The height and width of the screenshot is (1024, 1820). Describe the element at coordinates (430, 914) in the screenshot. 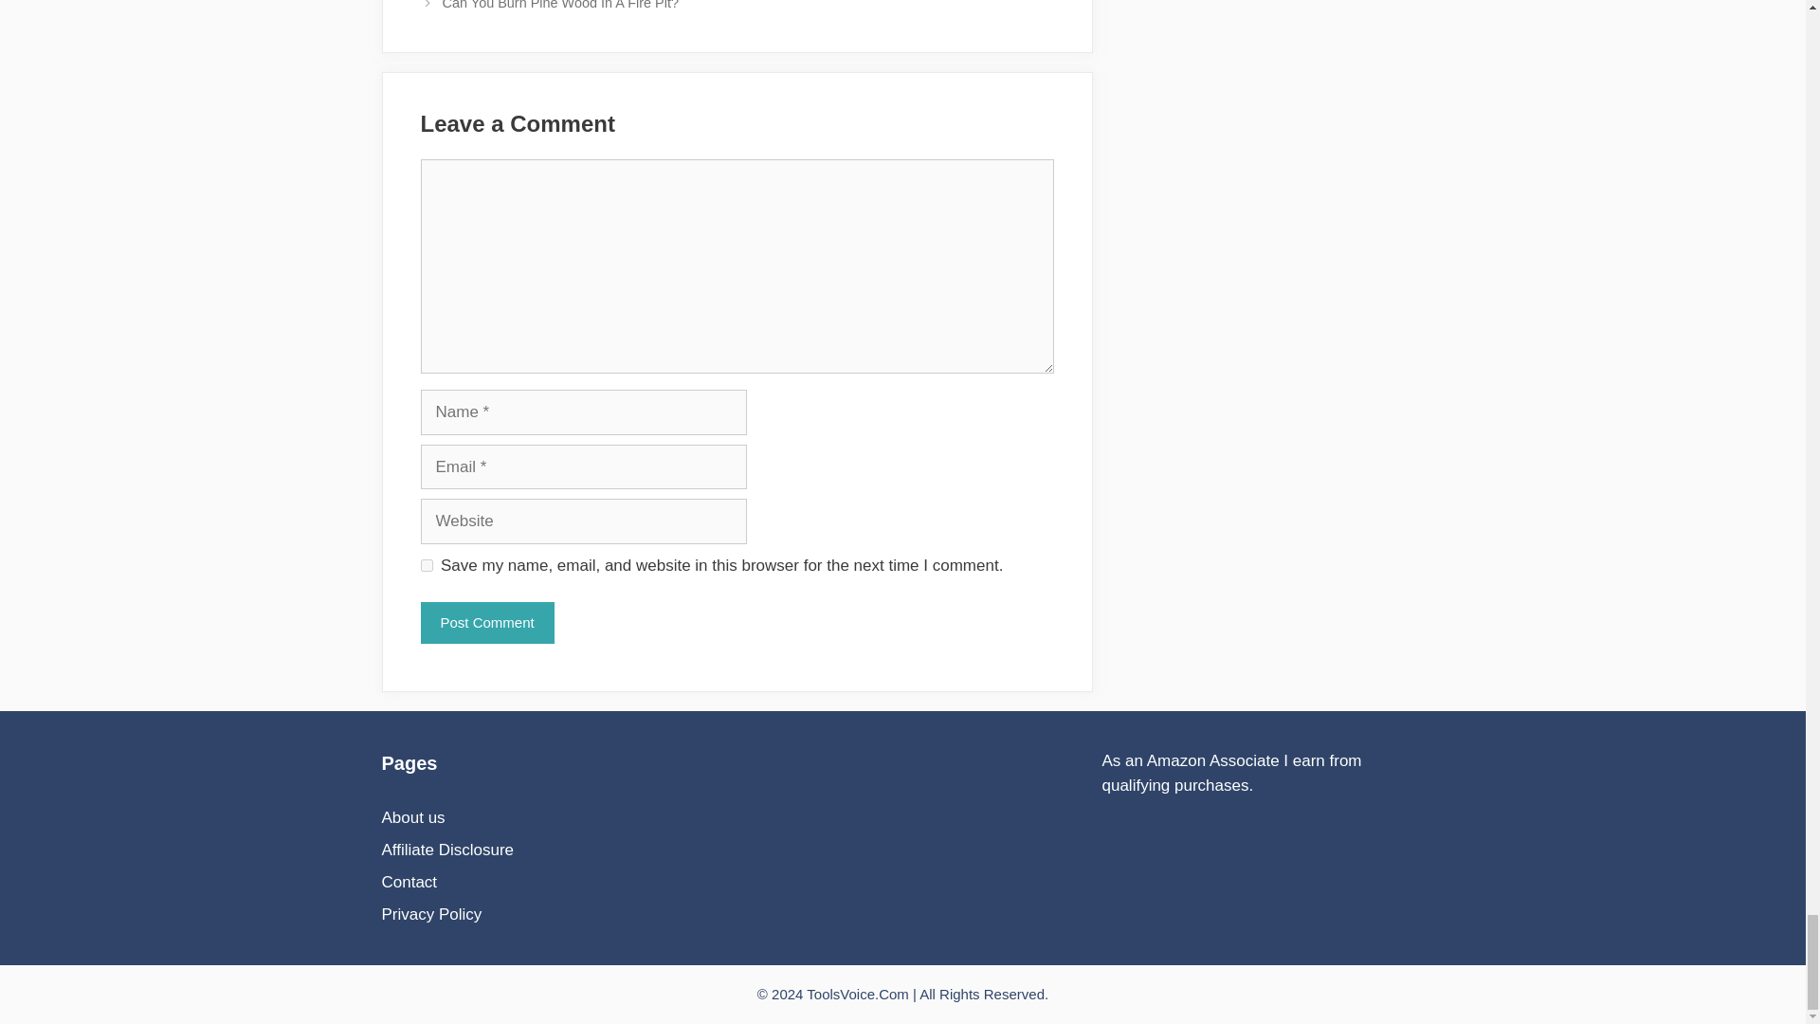

I see `Privacy Policy` at that location.